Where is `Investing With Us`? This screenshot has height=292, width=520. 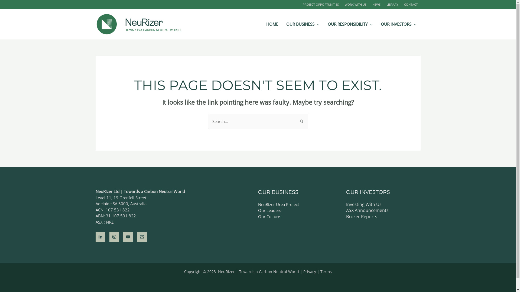
Investing With Us is located at coordinates (364, 204).